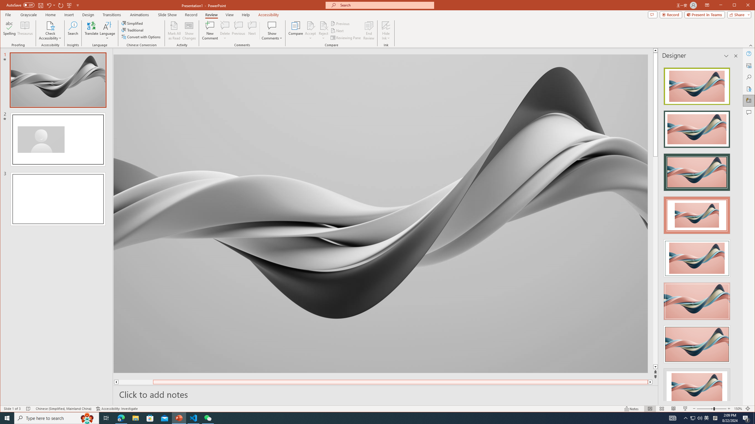 Image resolution: width=755 pixels, height=424 pixels. I want to click on Zoom 150%, so click(738, 409).